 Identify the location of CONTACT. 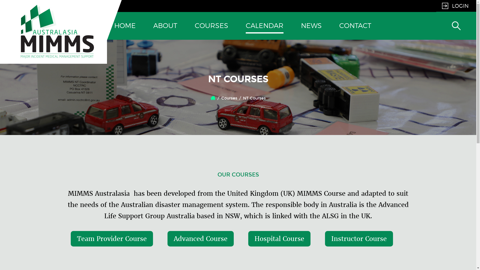
(355, 26).